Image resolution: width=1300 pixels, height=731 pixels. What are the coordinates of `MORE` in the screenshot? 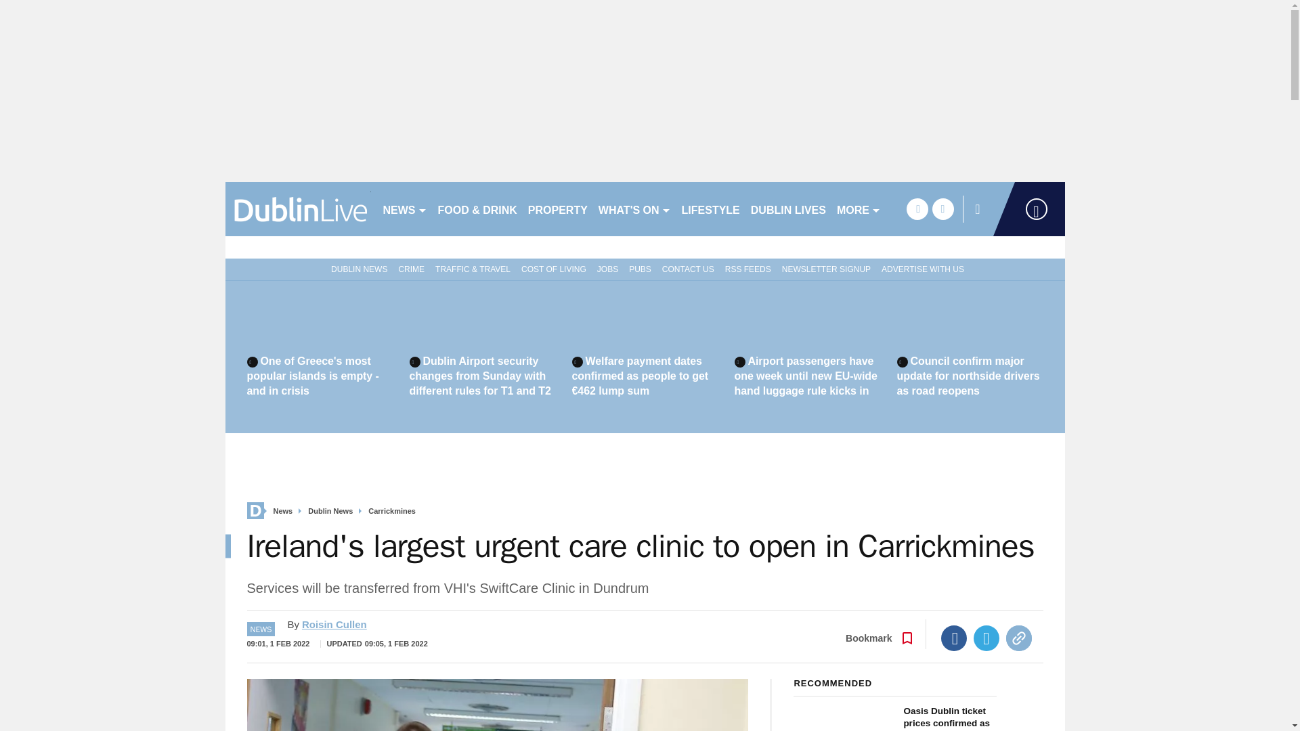 It's located at (859, 208).